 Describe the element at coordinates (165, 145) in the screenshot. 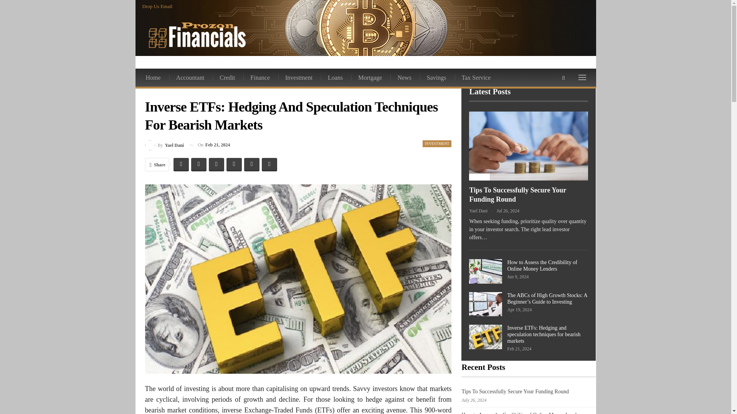

I see `Browse Author Articles` at that location.